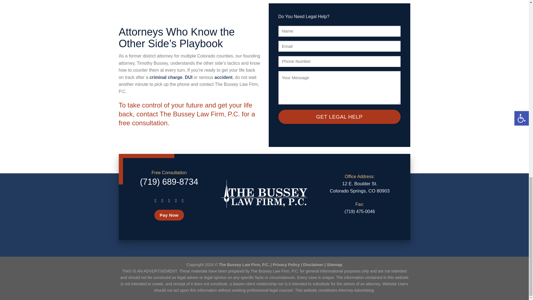 Image resolution: width=533 pixels, height=300 pixels. Describe the element at coordinates (162, 201) in the screenshot. I see `Follow on Instagram` at that location.